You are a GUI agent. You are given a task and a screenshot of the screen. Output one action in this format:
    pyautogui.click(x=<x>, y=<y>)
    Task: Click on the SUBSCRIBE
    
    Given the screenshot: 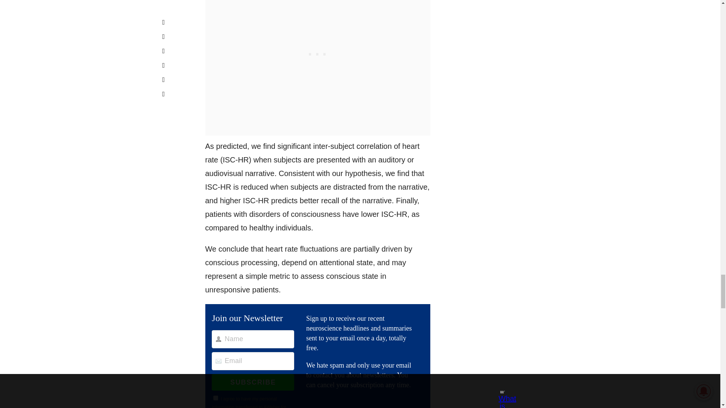 What is the action you would take?
    pyautogui.click(x=253, y=382)
    